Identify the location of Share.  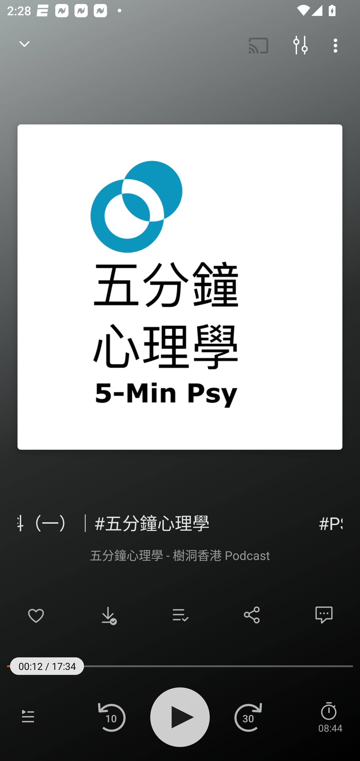
(252, 615).